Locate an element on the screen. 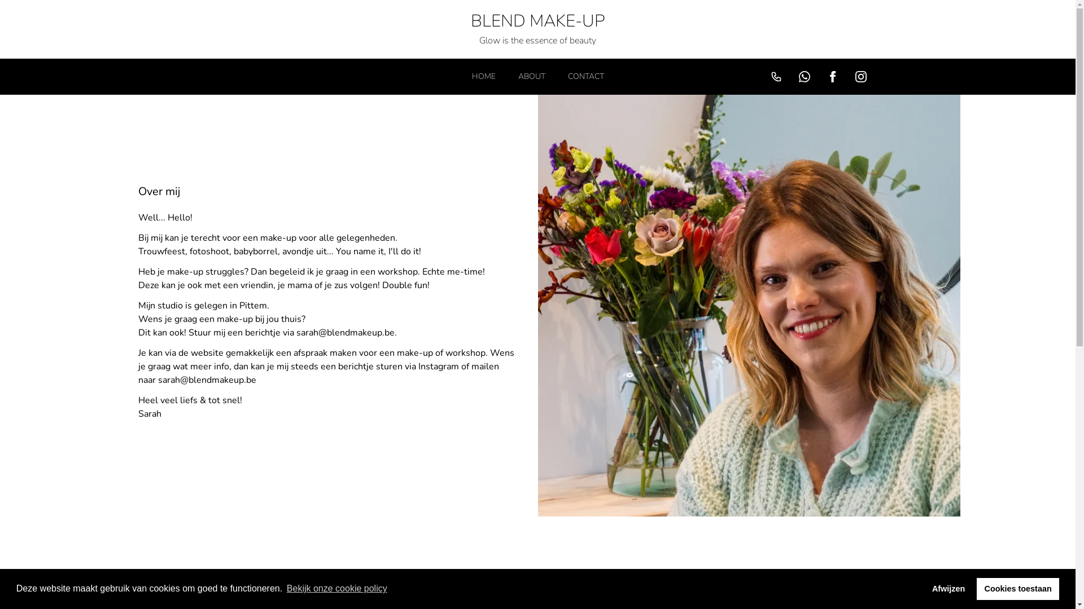 The width and height of the screenshot is (1084, 609). WhatsApp is located at coordinates (806, 77).